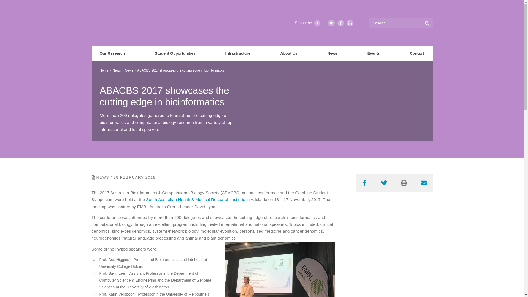 Image resolution: width=528 pixels, height=297 pixels. Describe the element at coordinates (129, 70) in the screenshot. I see `News` at that location.